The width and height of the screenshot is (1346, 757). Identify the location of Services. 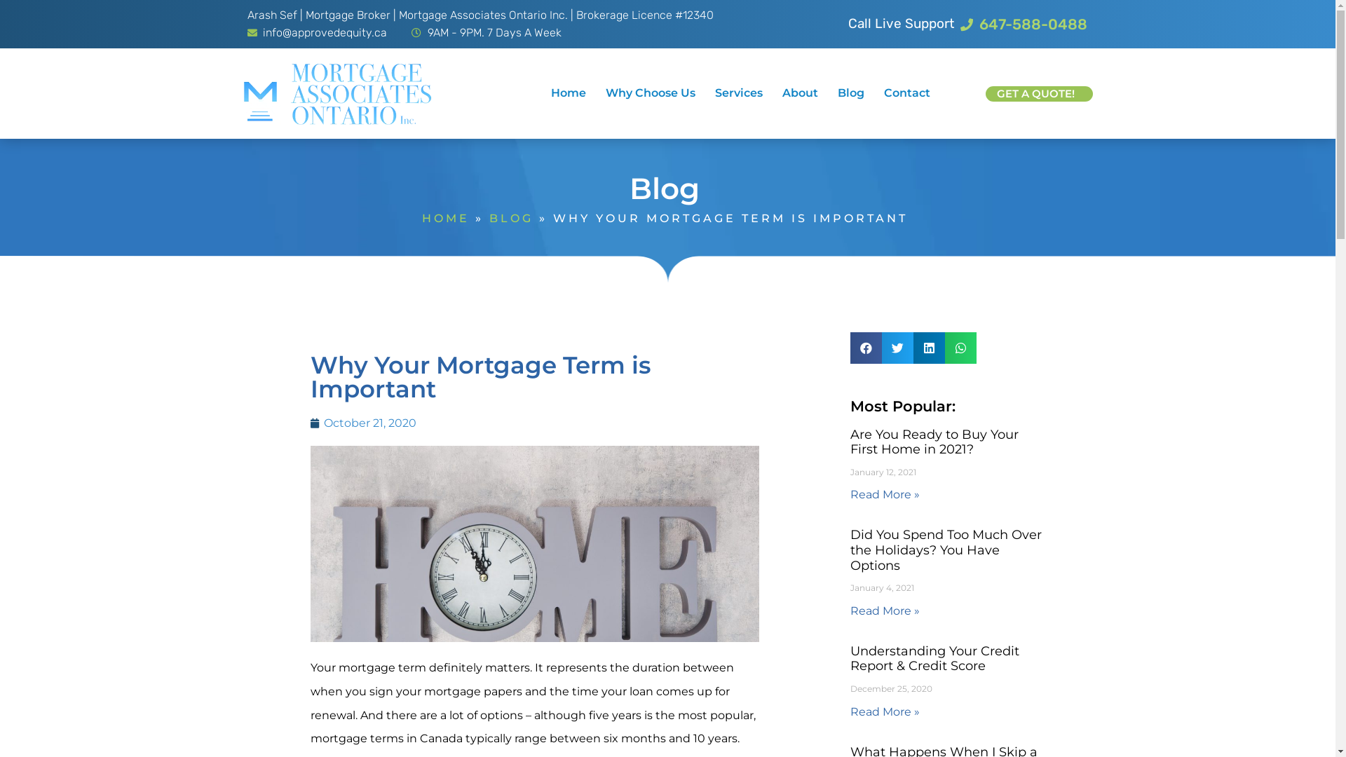
(739, 93).